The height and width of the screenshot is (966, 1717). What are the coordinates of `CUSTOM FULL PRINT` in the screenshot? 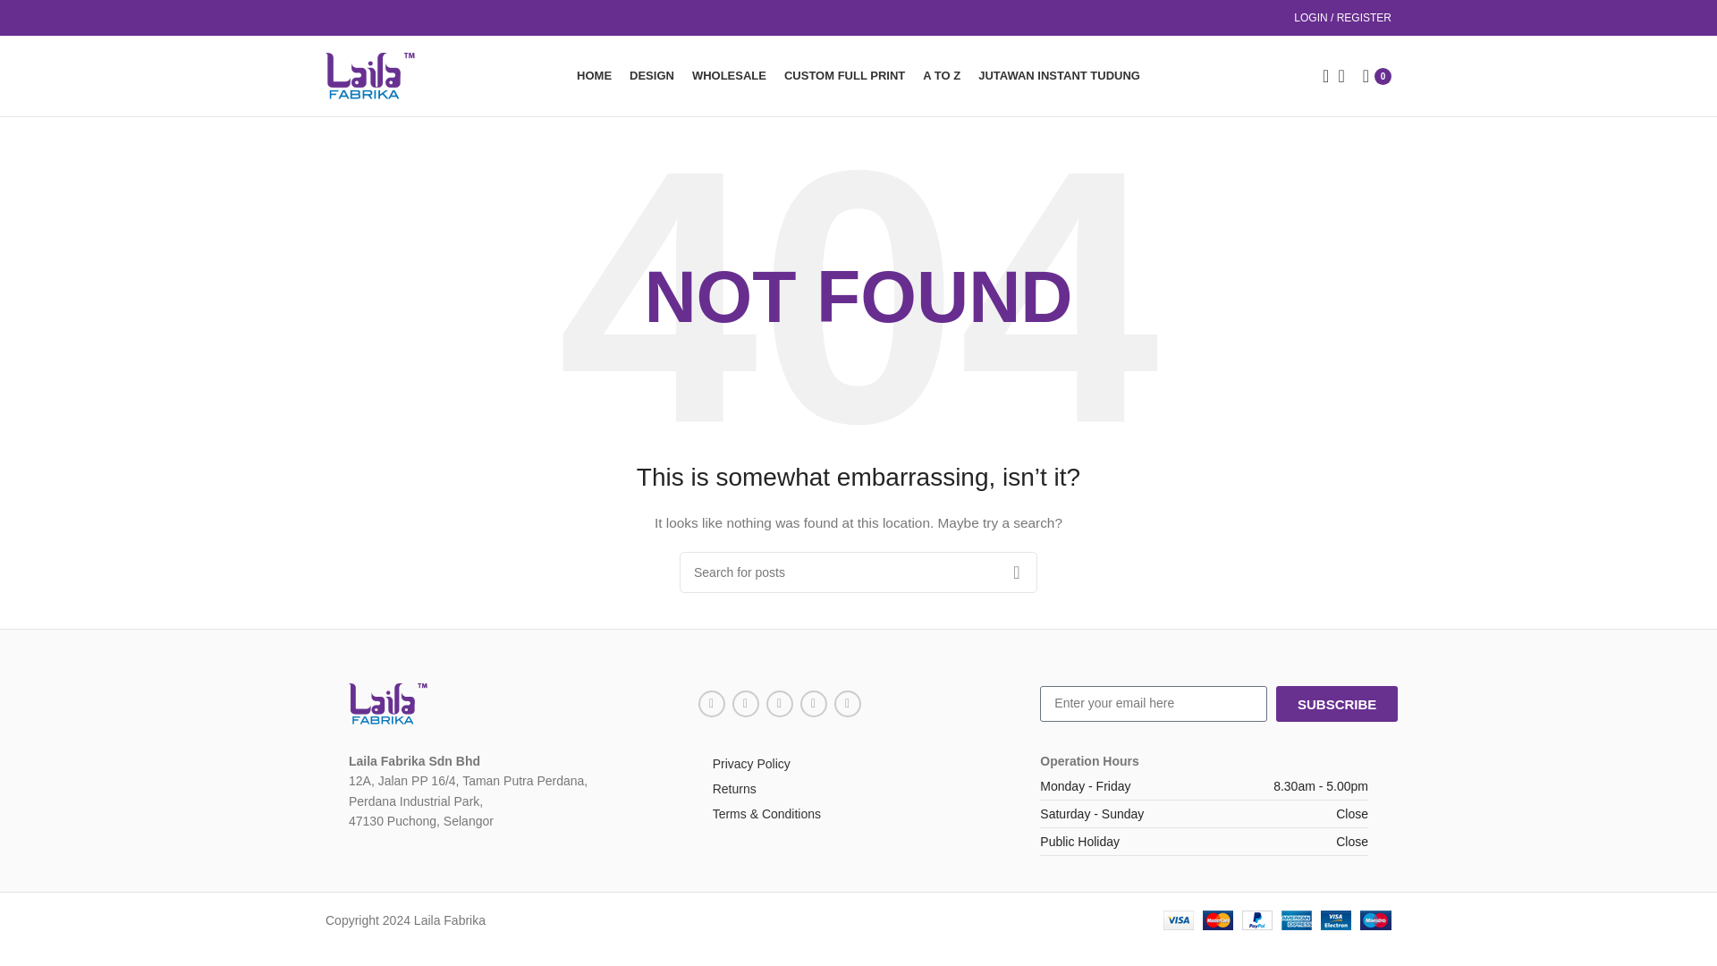 It's located at (844, 75).